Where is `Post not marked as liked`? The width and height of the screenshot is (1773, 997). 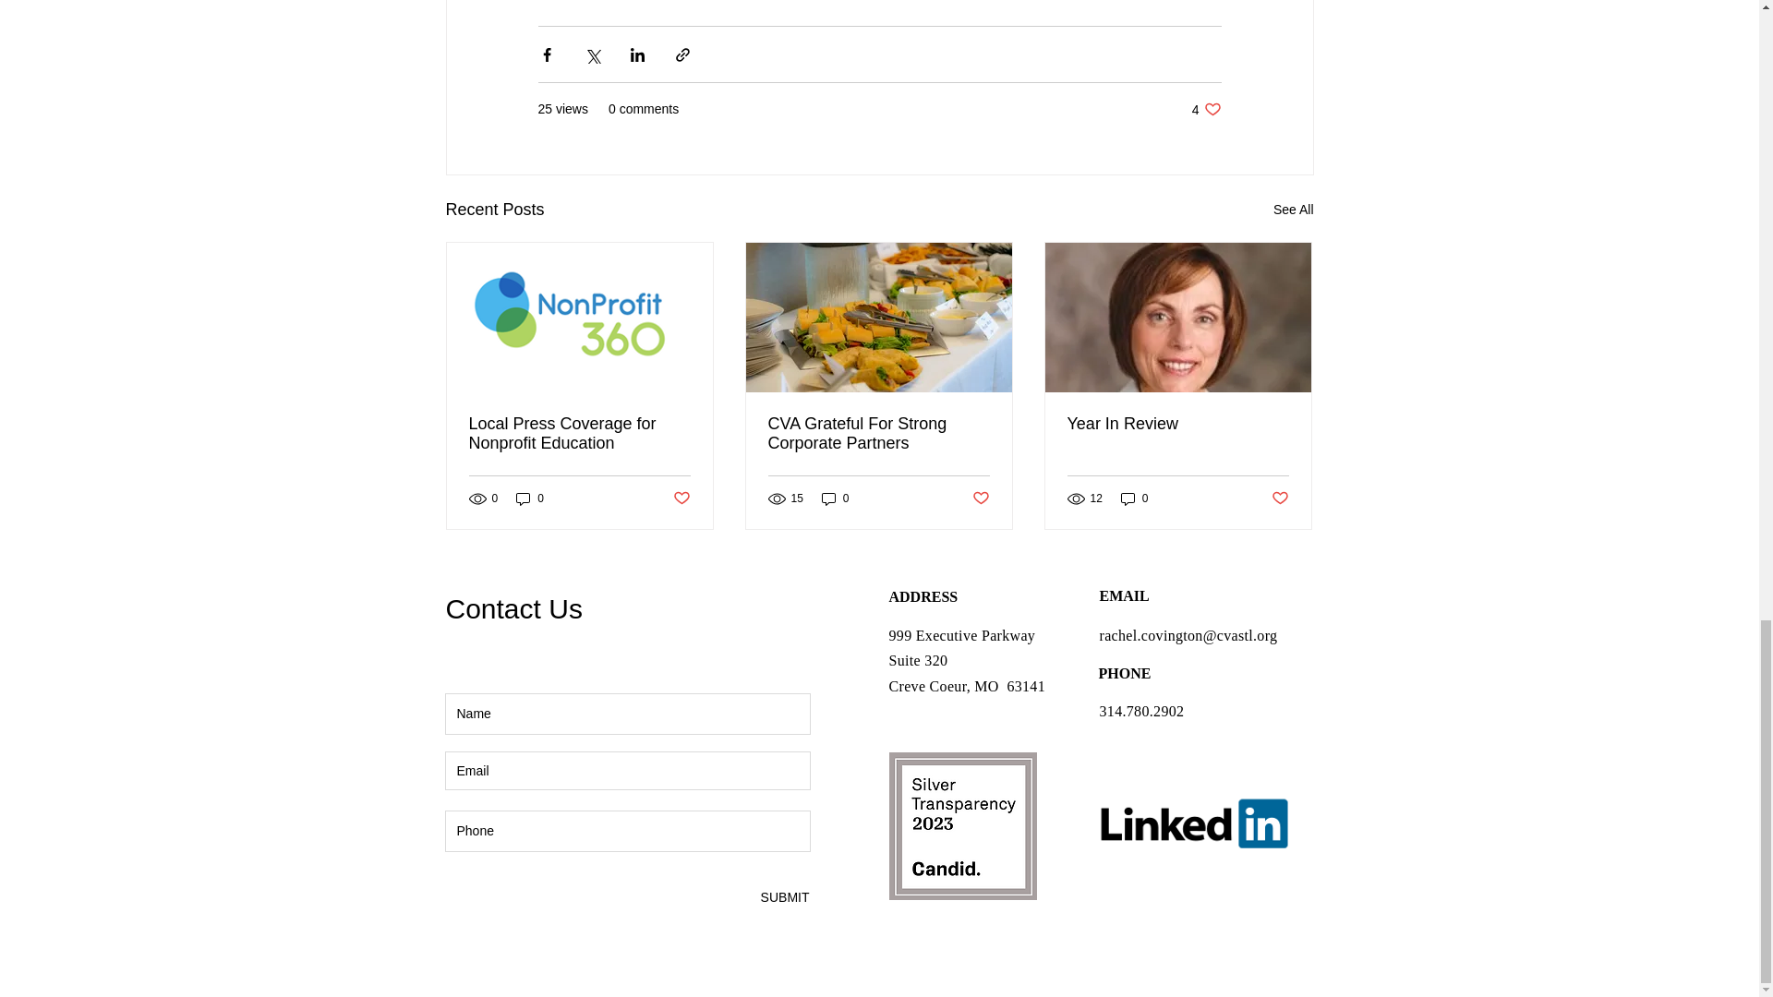
Post not marked as liked is located at coordinates (1177, 424).